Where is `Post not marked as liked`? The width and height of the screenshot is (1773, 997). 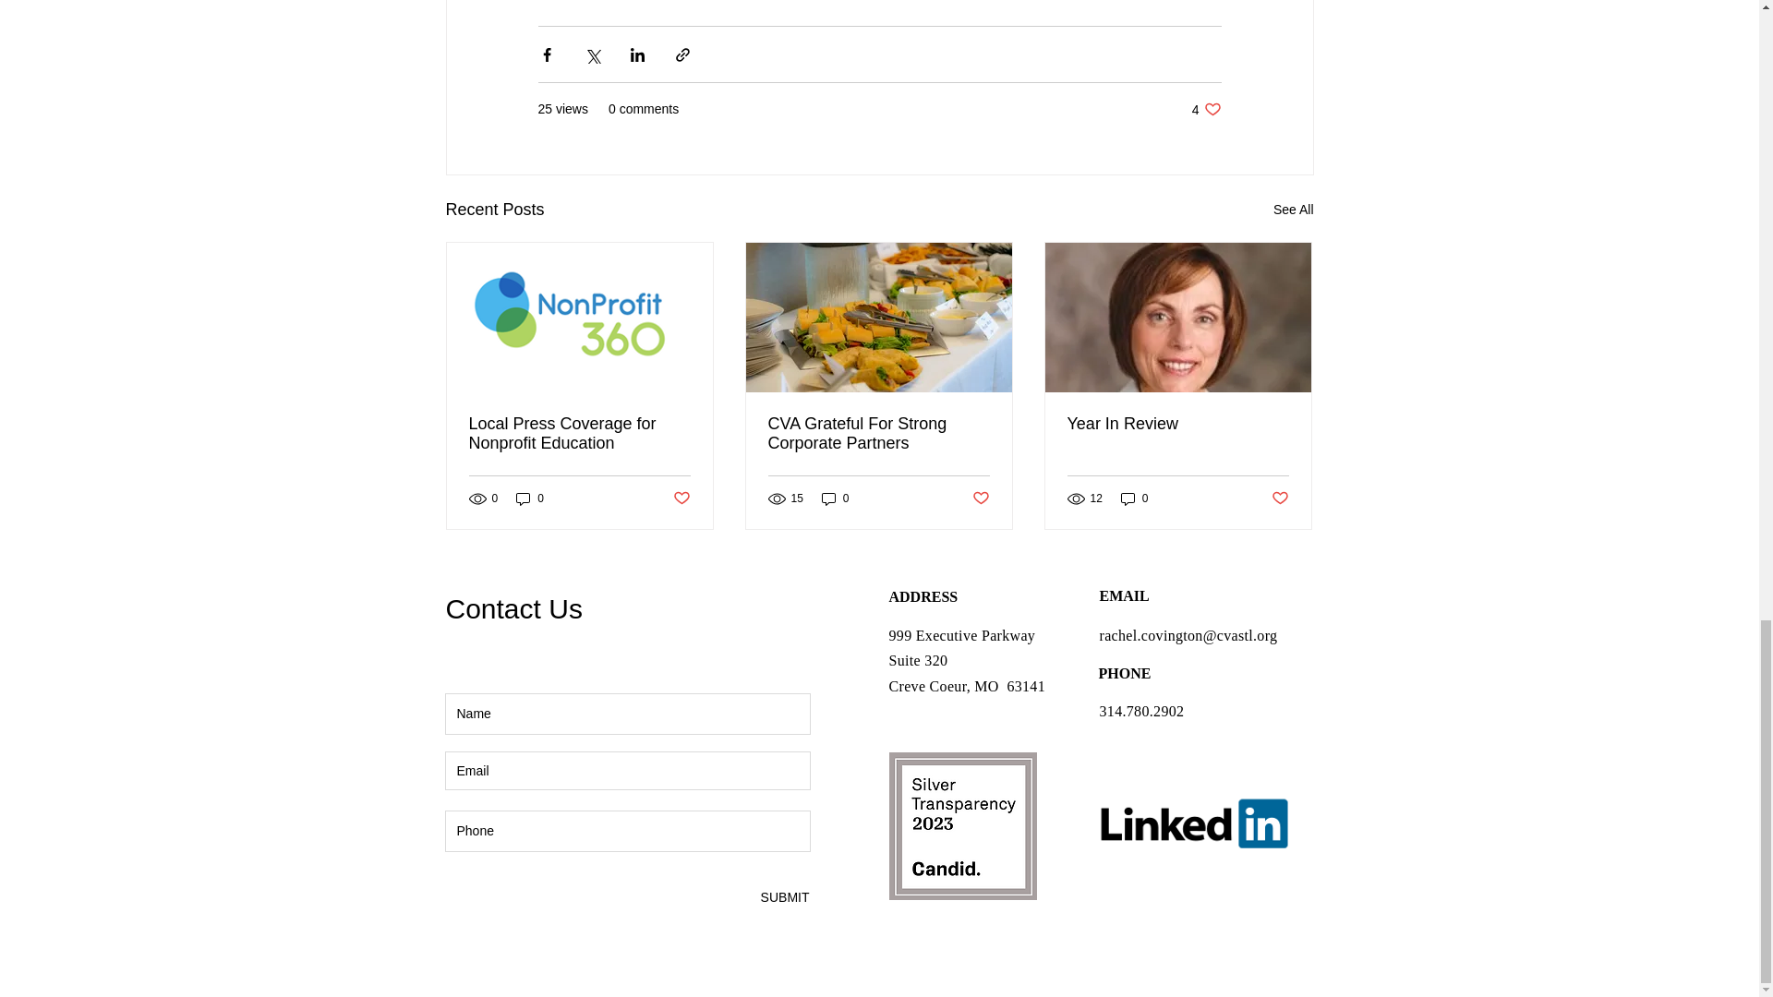
Post not marked as liked is located at coordinates (1177, 424).